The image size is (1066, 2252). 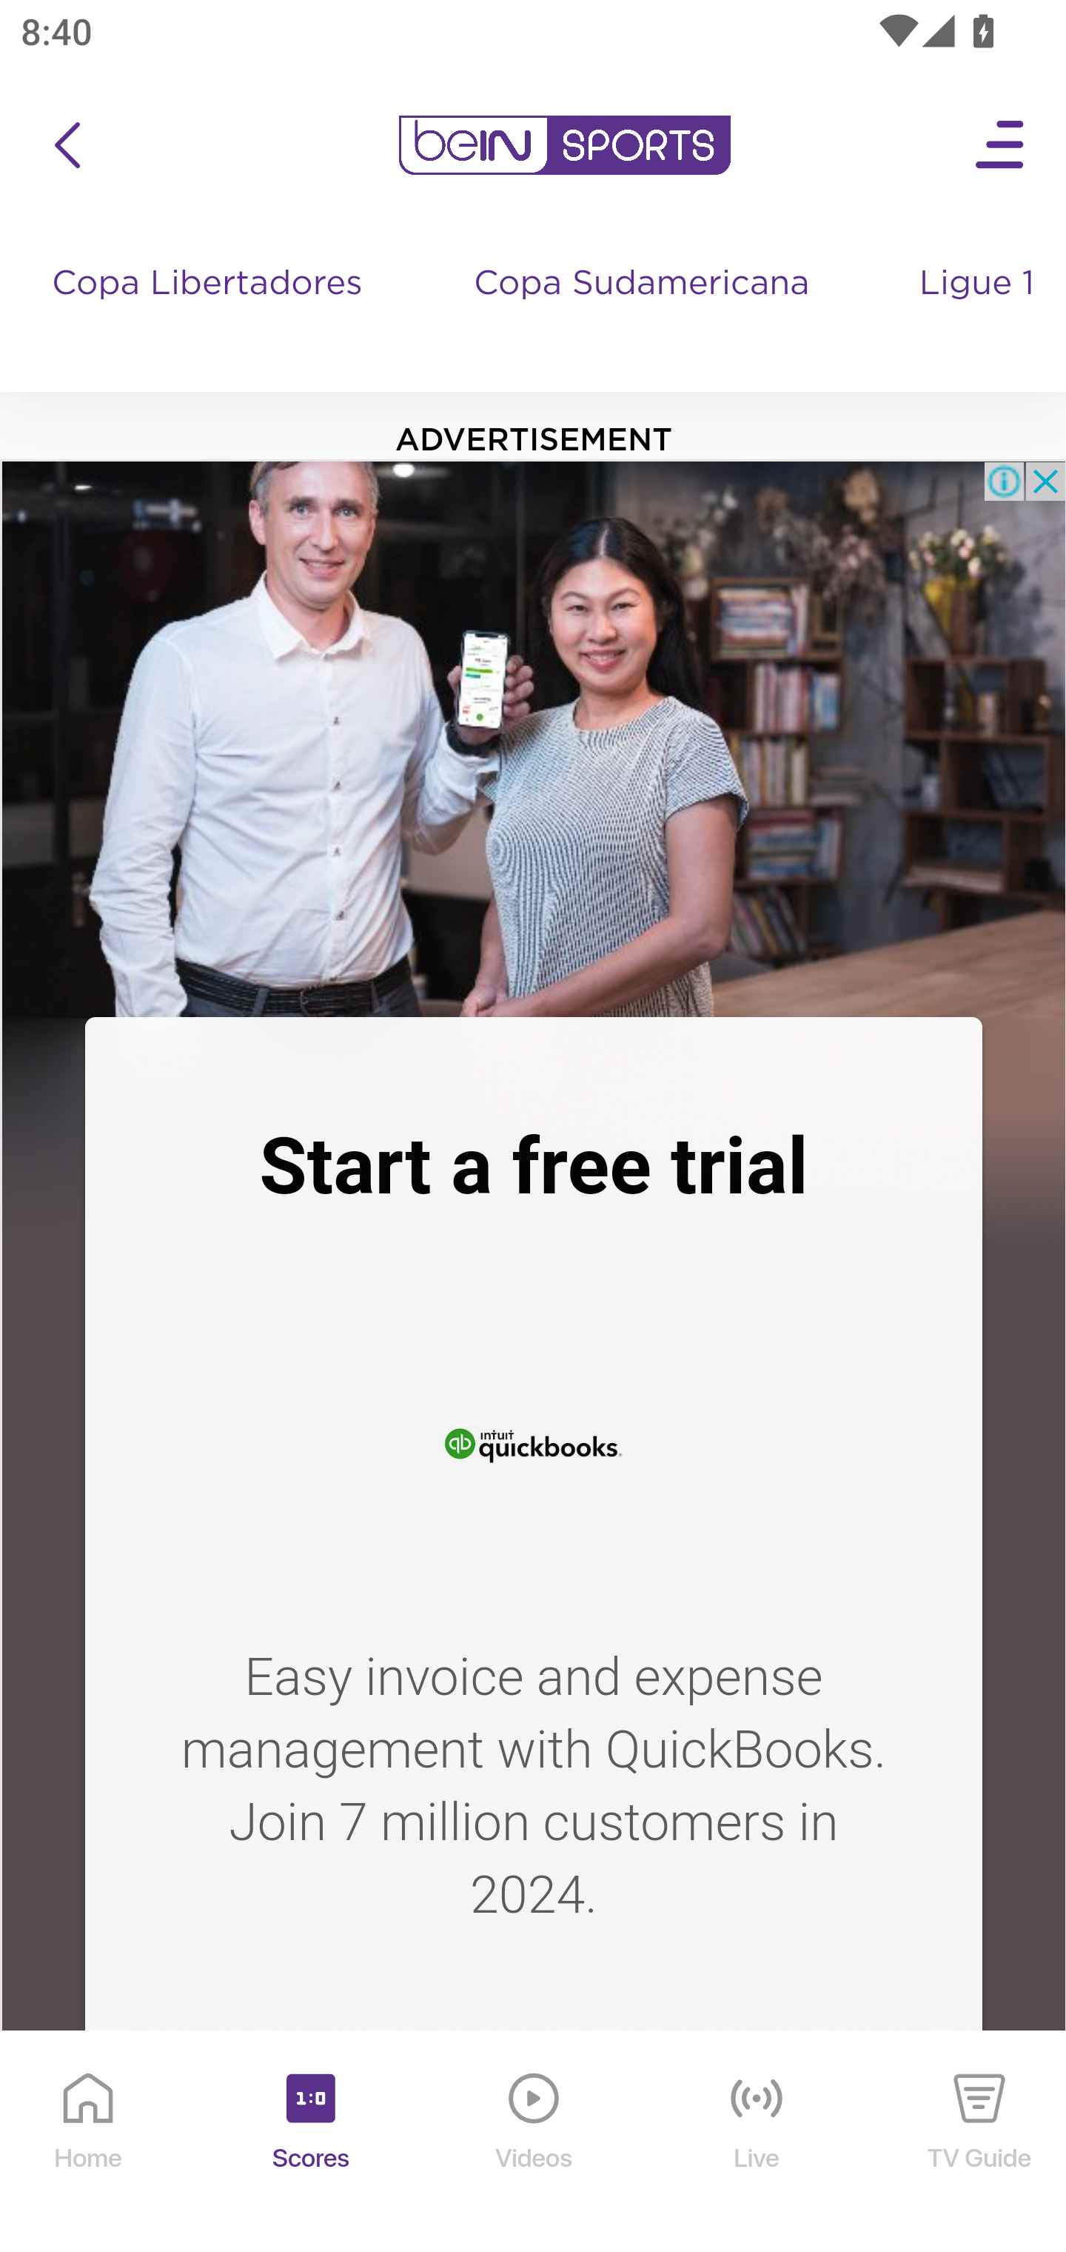 I want to click on %3Fcid%3Dppc_ROW_%7Bdscampaign%7D%26gclsrc%3Daw, so click(x=533, y=1440).